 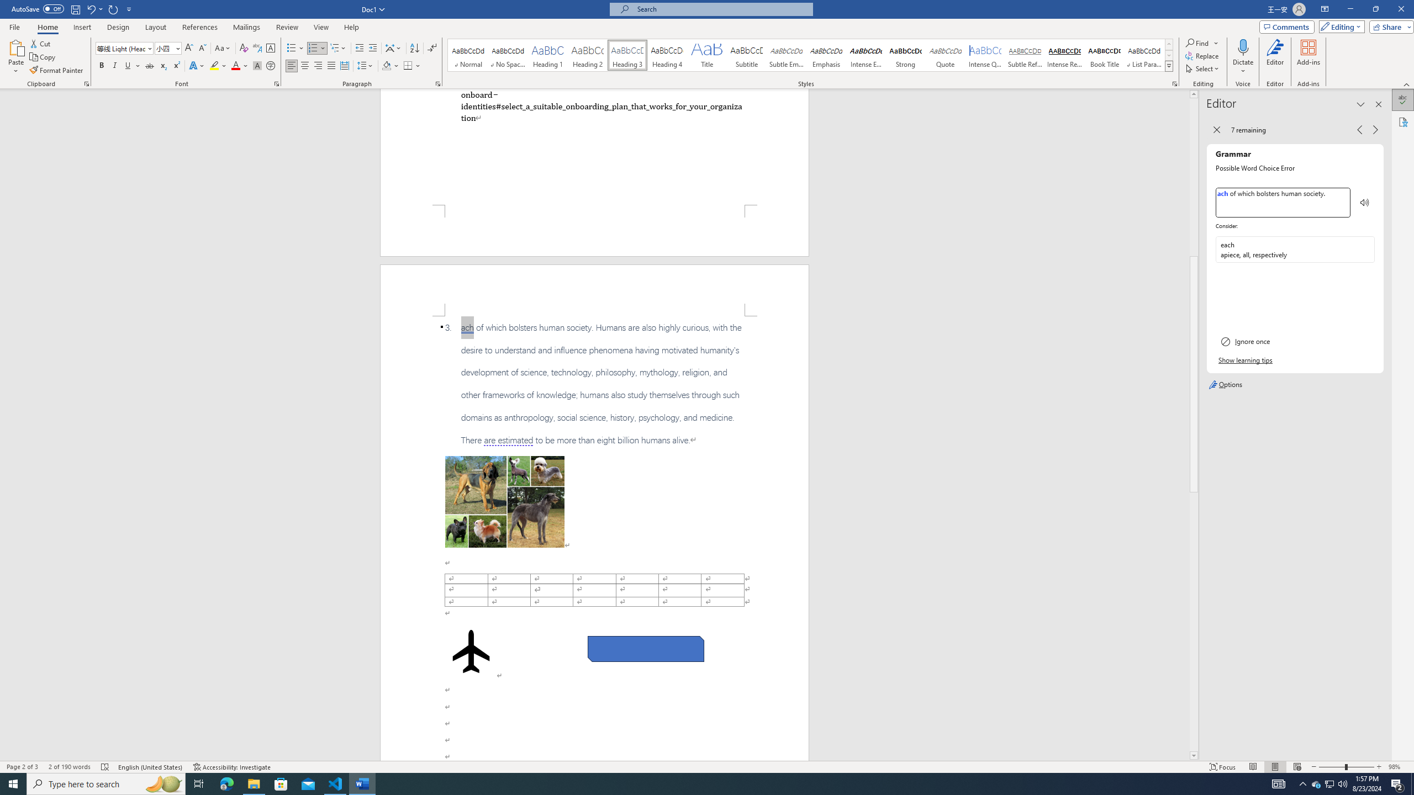 I want to click on Accessibility, so click(x=1403, y=121).